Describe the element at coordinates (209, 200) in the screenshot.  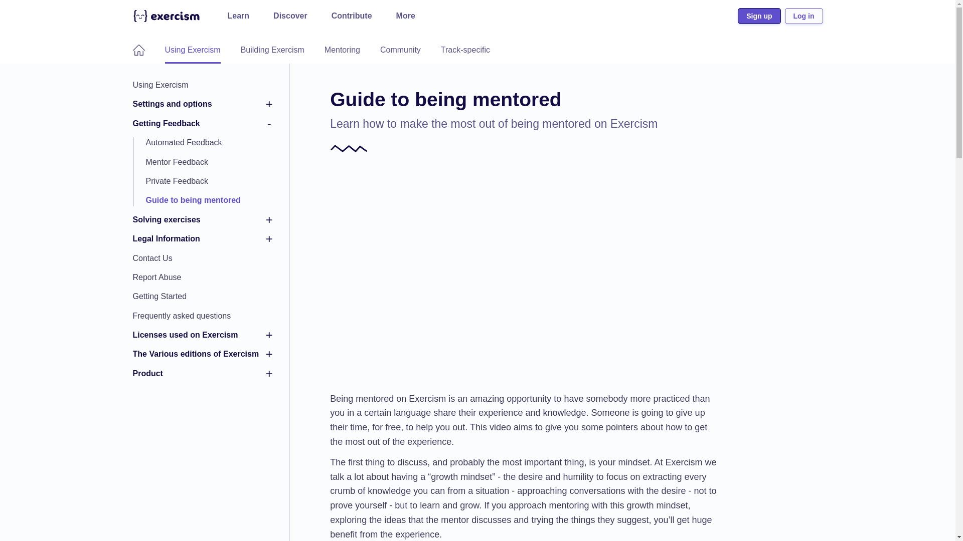
I see `Guide to being mentored` at that location.